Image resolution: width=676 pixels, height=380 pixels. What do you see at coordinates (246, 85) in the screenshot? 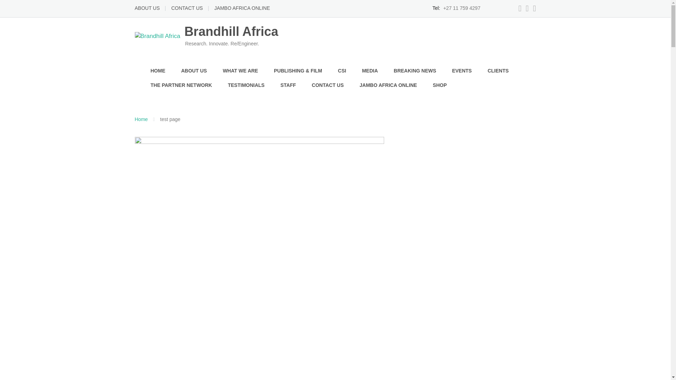
I see `TESTIMONIALS` at bounding box center [246, 85].